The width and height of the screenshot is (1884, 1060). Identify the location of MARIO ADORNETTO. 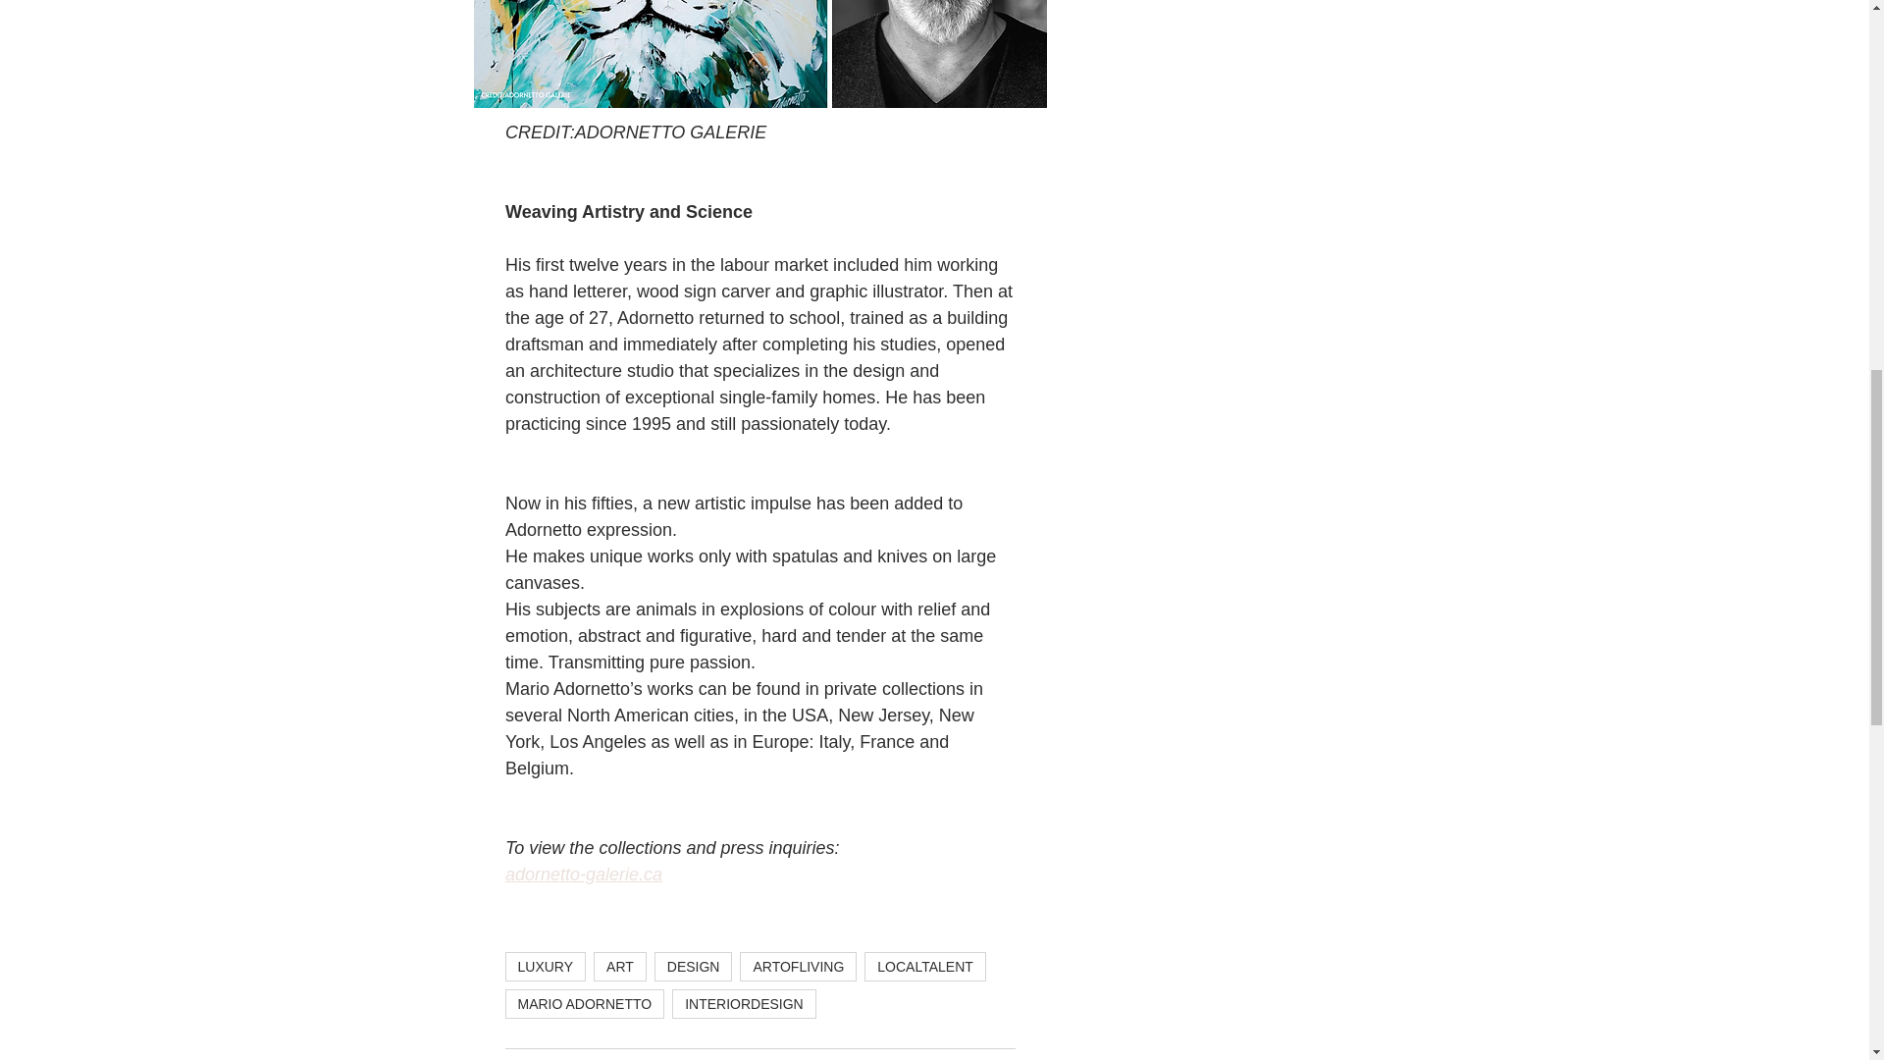
(585, 1003).